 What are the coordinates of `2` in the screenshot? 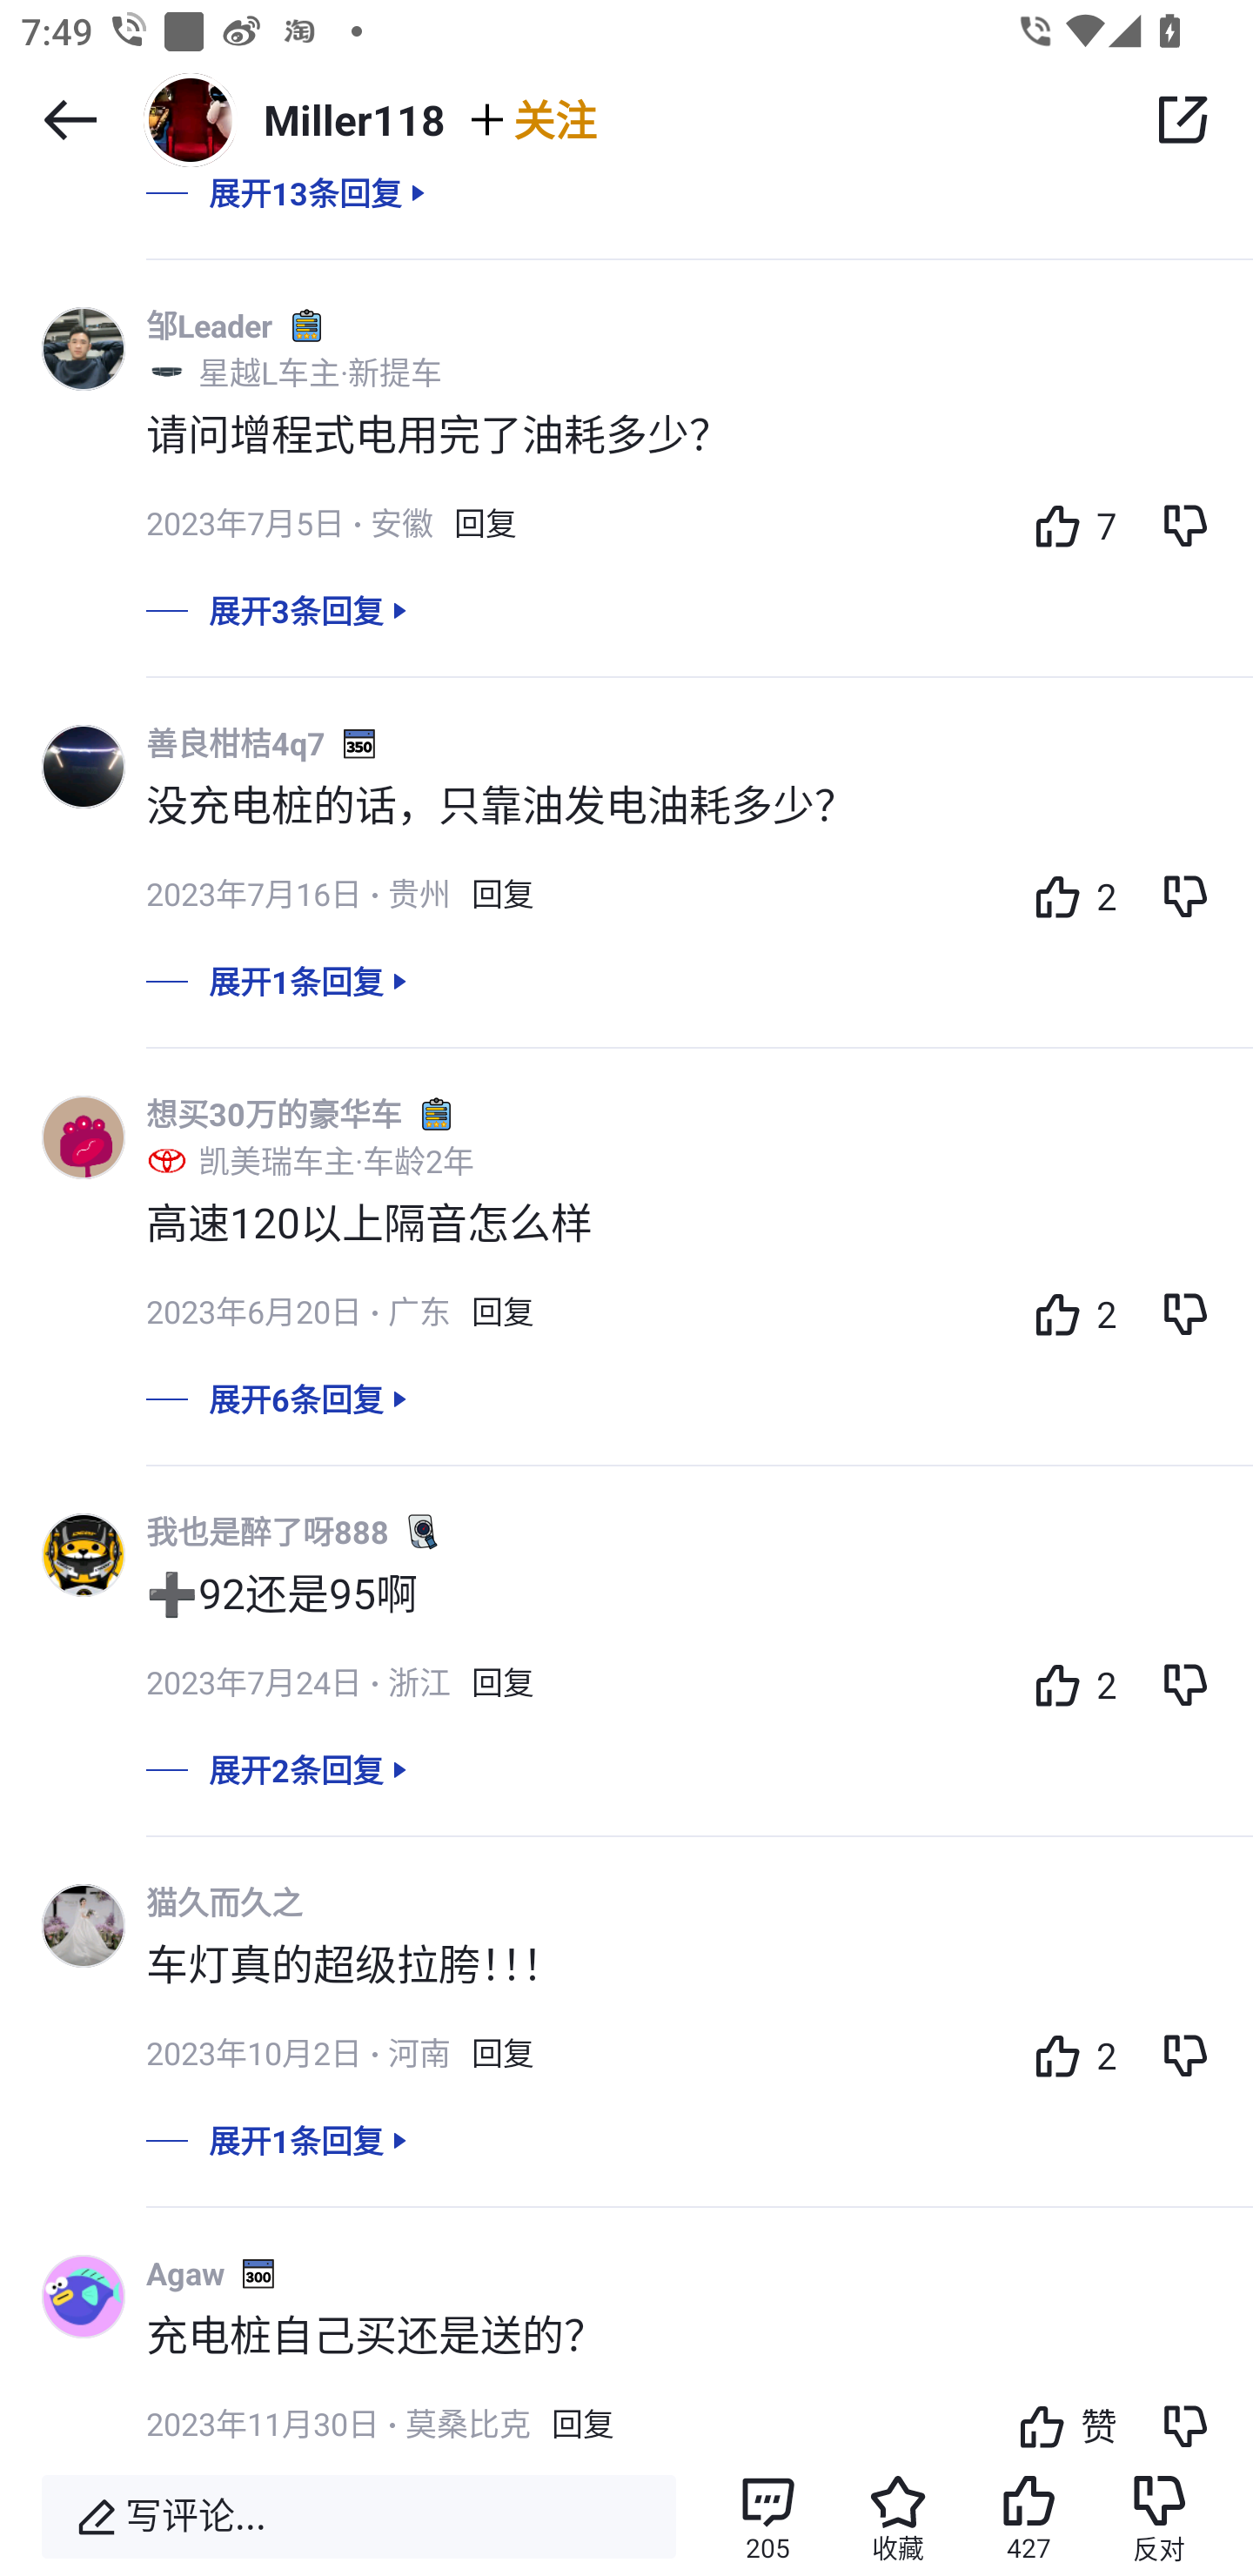 It's located at (1067, 1685).